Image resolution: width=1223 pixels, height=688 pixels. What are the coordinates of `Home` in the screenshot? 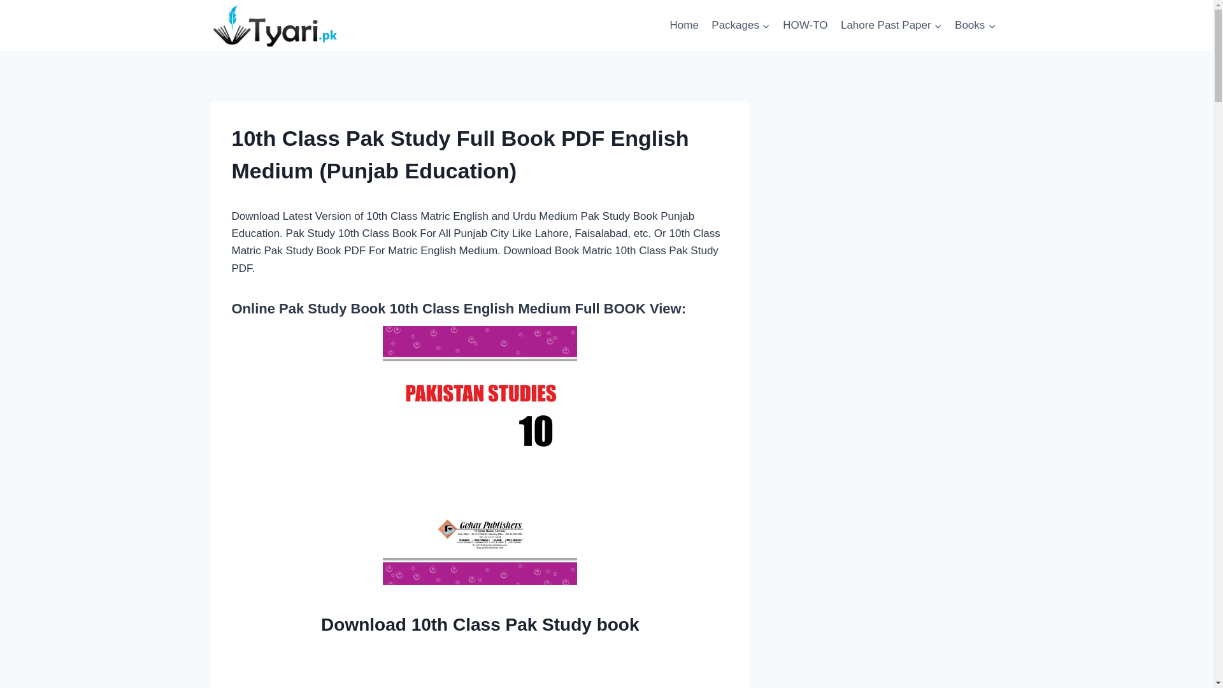 It's located at (684, 25).